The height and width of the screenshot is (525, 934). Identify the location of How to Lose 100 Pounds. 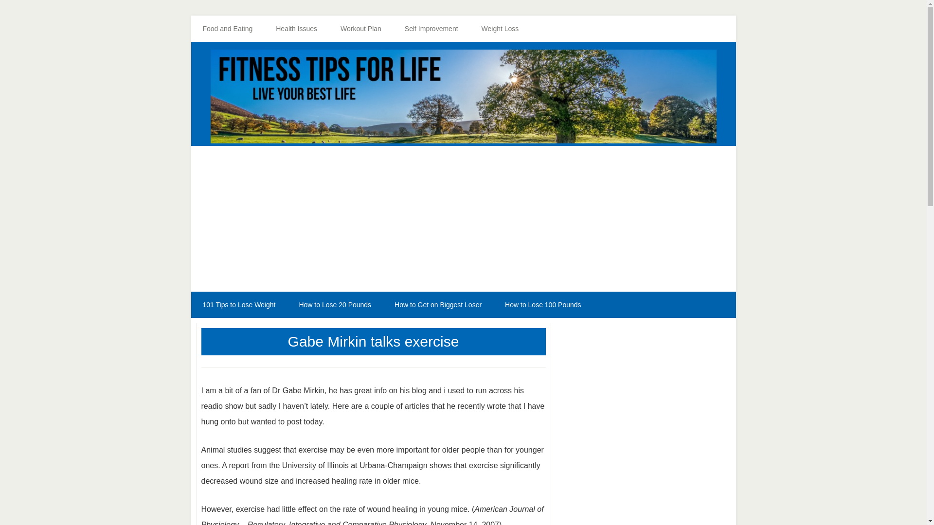
(542, 305).